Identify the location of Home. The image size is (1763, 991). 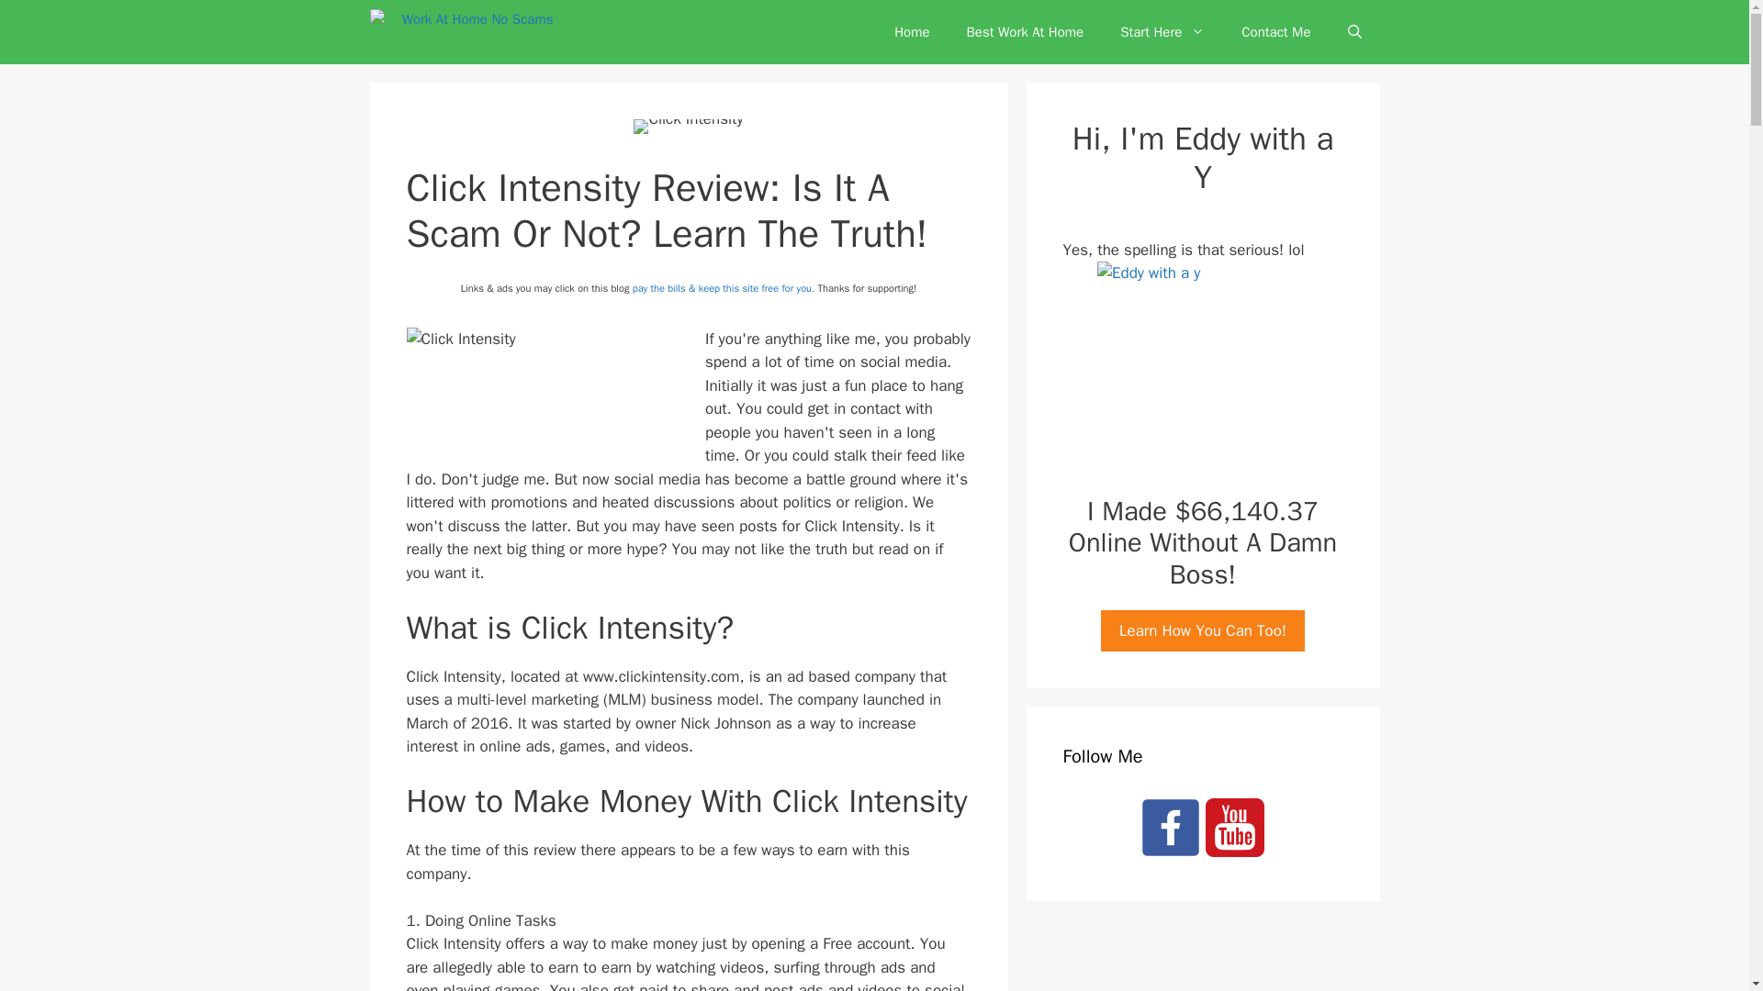
(912, 31).